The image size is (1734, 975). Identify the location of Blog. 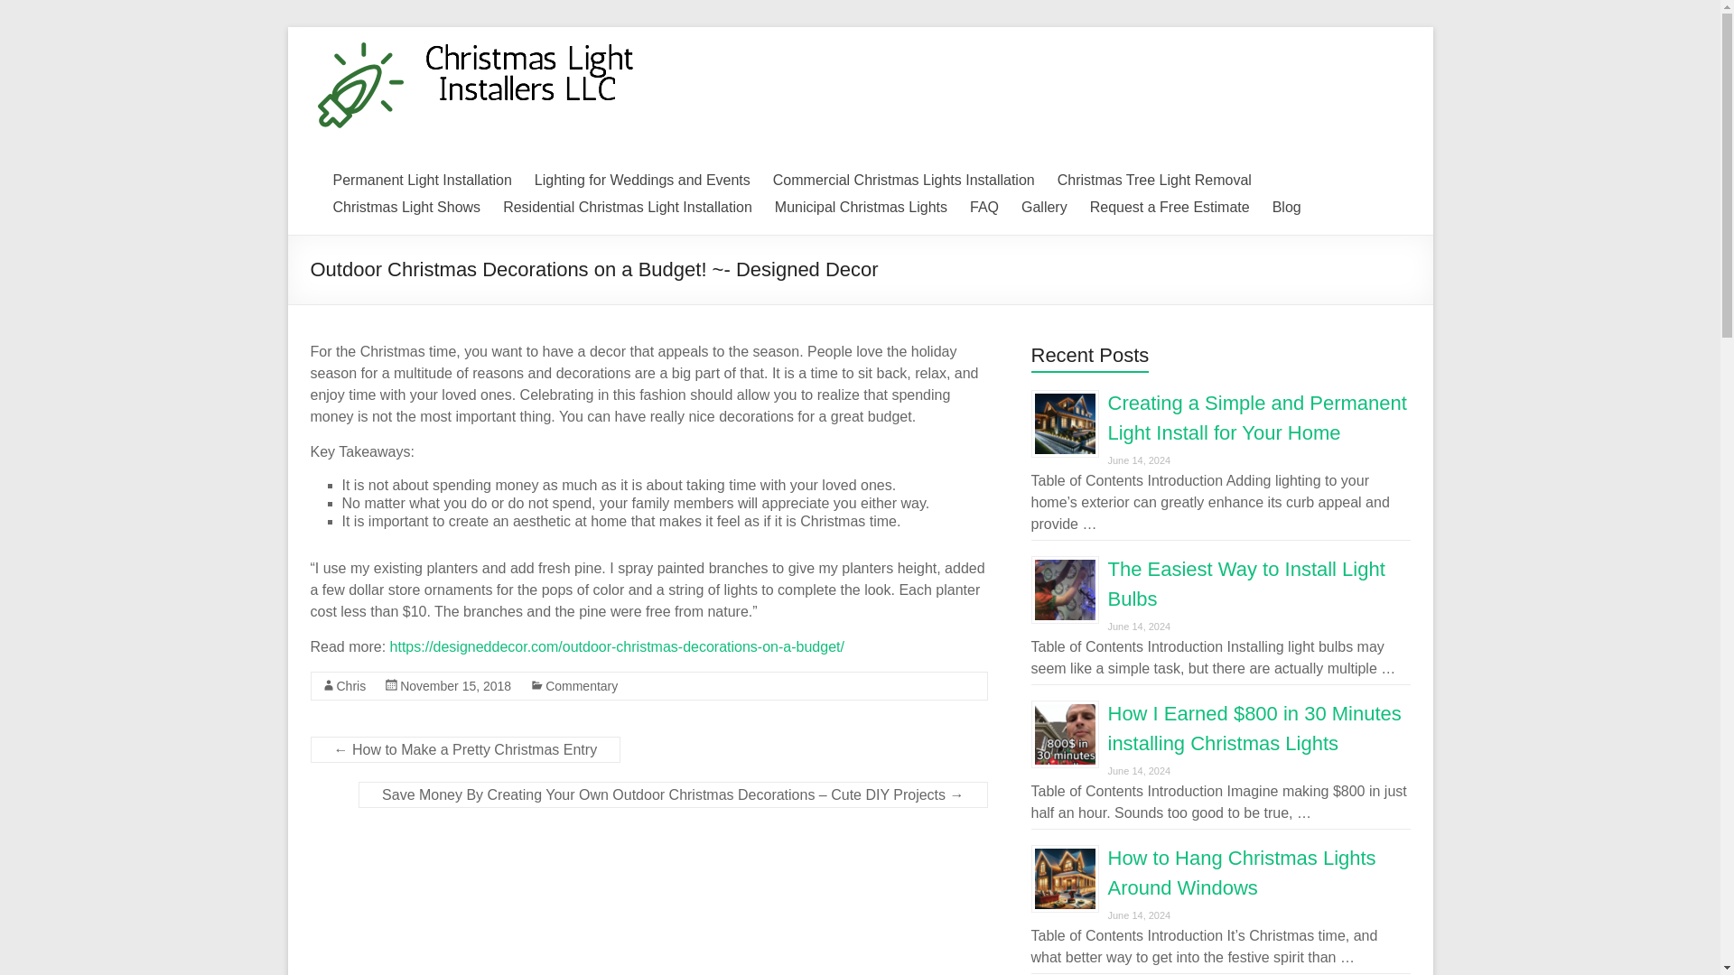
(1287, 208).